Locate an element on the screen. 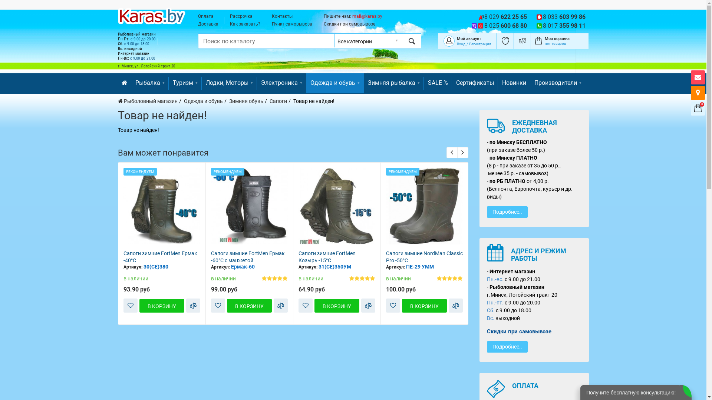 This screenshot has width=712, height=400. 8 017 355 98 11 is located at coordinates (564, 26).